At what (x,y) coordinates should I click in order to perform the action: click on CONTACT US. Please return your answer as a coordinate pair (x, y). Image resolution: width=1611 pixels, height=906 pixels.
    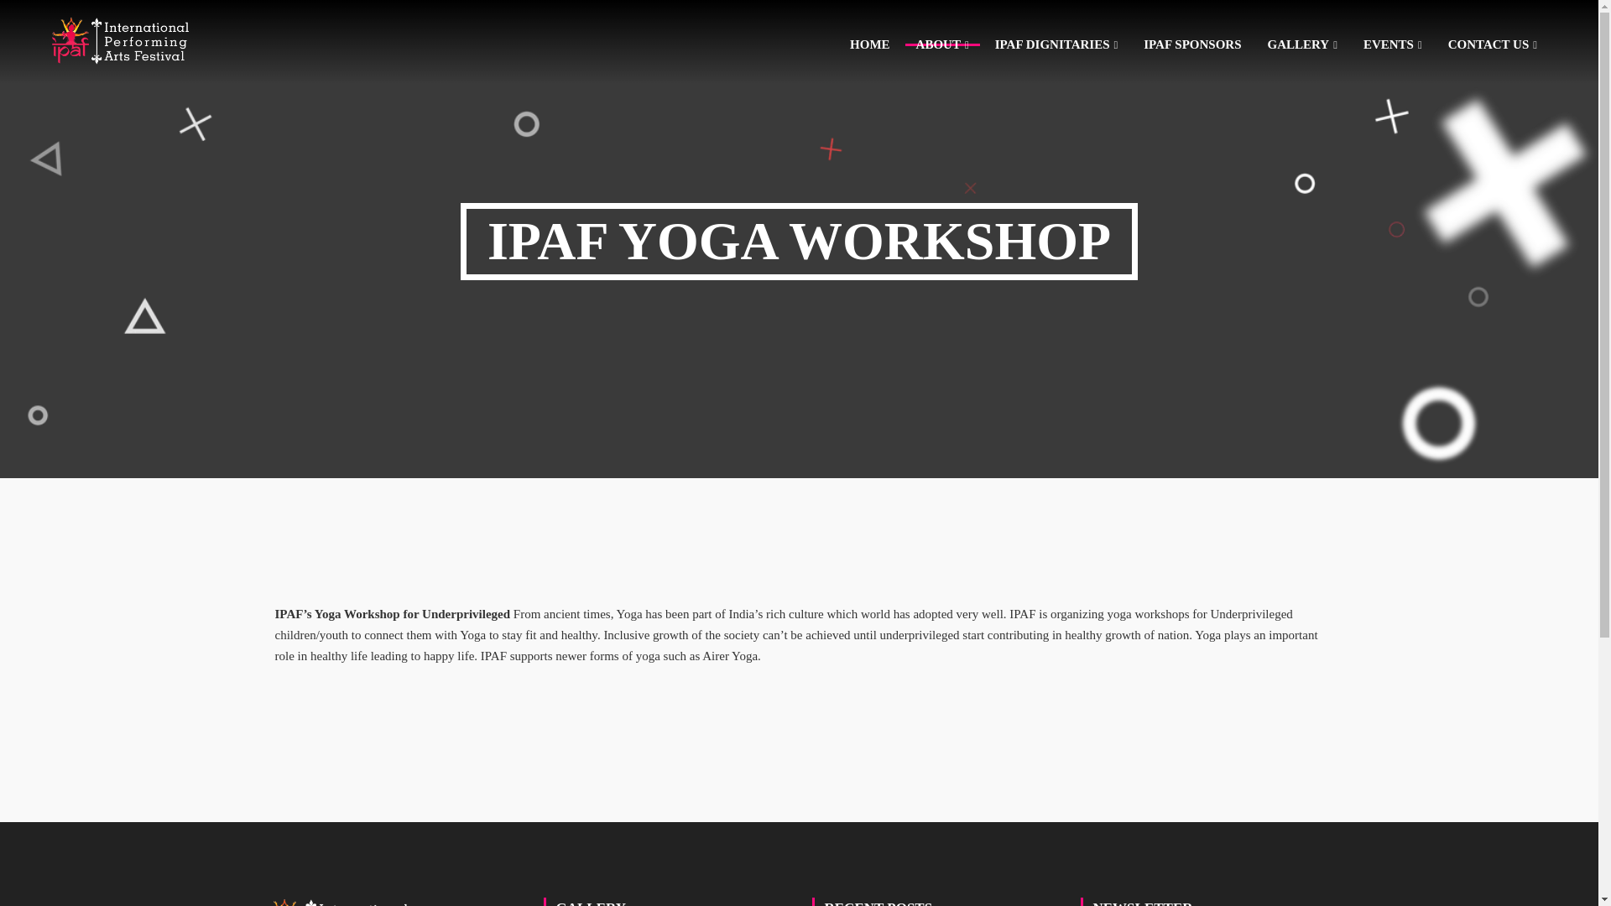
    Looking at the image, I should click on (1492, 45).